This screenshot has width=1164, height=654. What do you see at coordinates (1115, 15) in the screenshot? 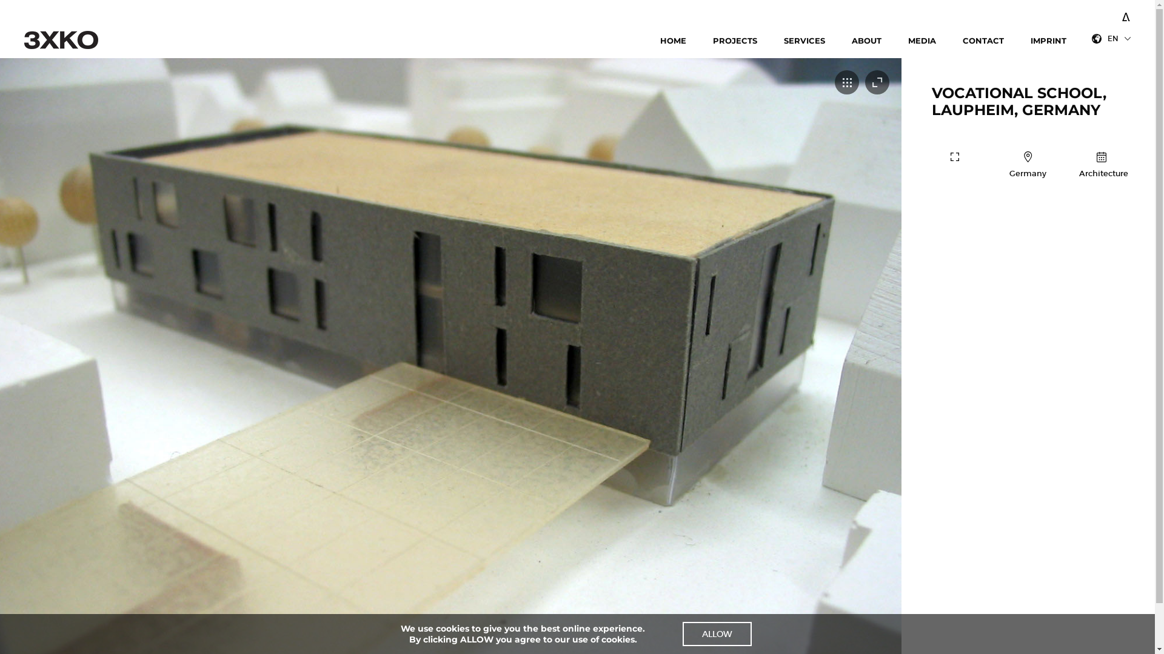
I see `Linkedin` at bounding box center [1115, 15].